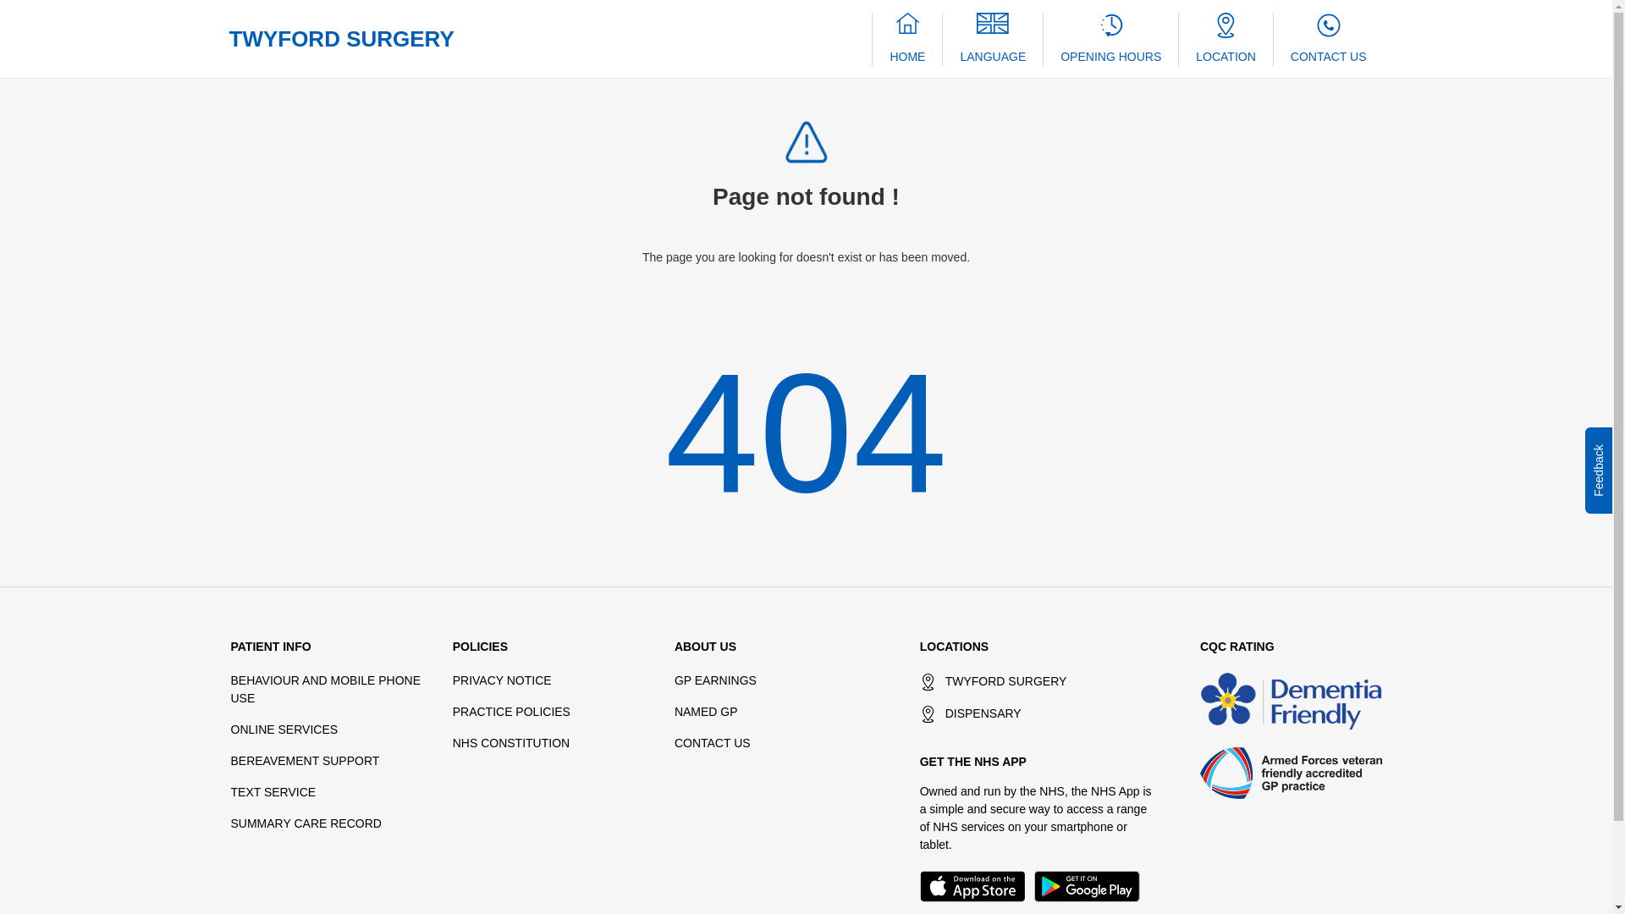 This screenshot has width=1625, height=914. What do you see at coordinates (305, 761) in the screenshot?
I see `BEREAVEMENT SUPPORT` at bounding box center [305, 761].